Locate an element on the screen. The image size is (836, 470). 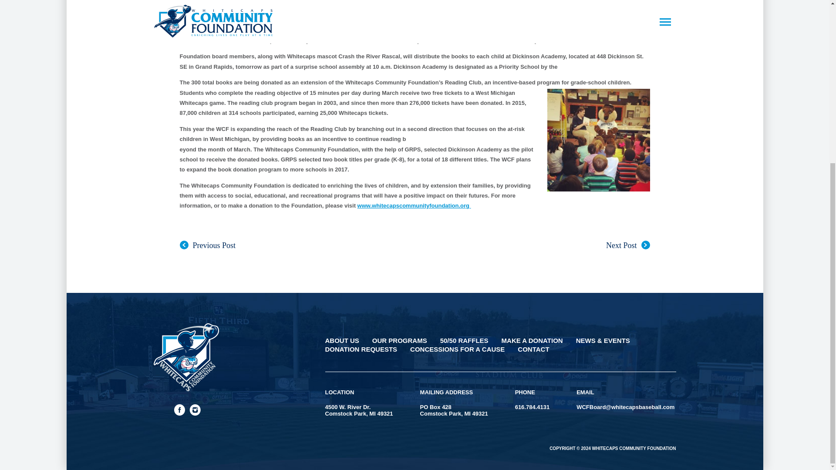
CONCESSIONS FOR A CAUSE is located at coordinates (457, 349).